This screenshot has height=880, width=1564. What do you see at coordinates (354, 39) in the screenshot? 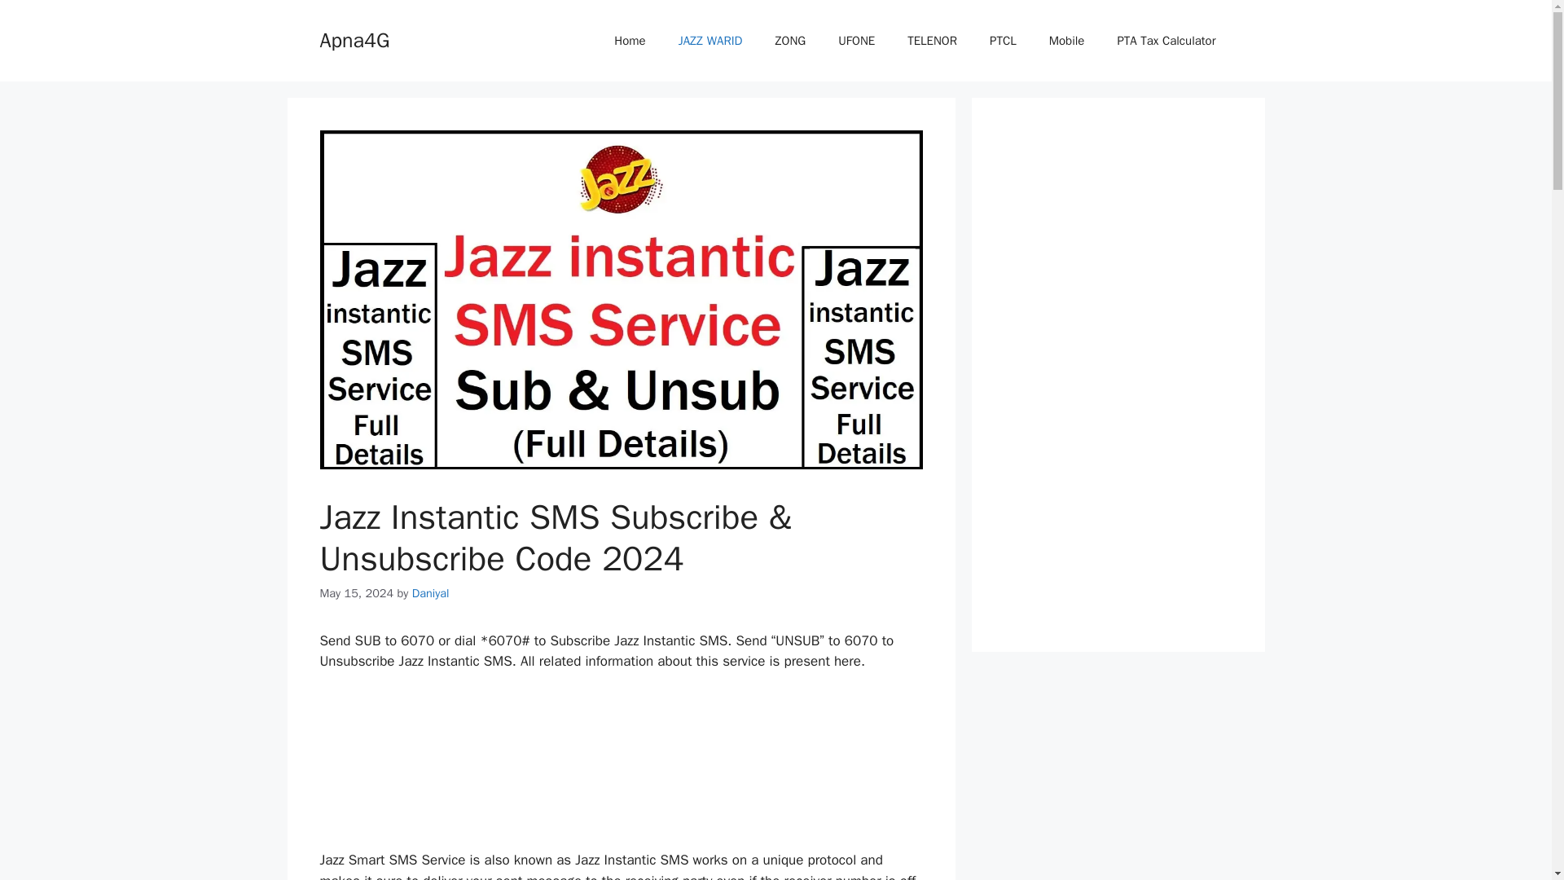
I see `Apna4G` at bounding box center [354, 39].